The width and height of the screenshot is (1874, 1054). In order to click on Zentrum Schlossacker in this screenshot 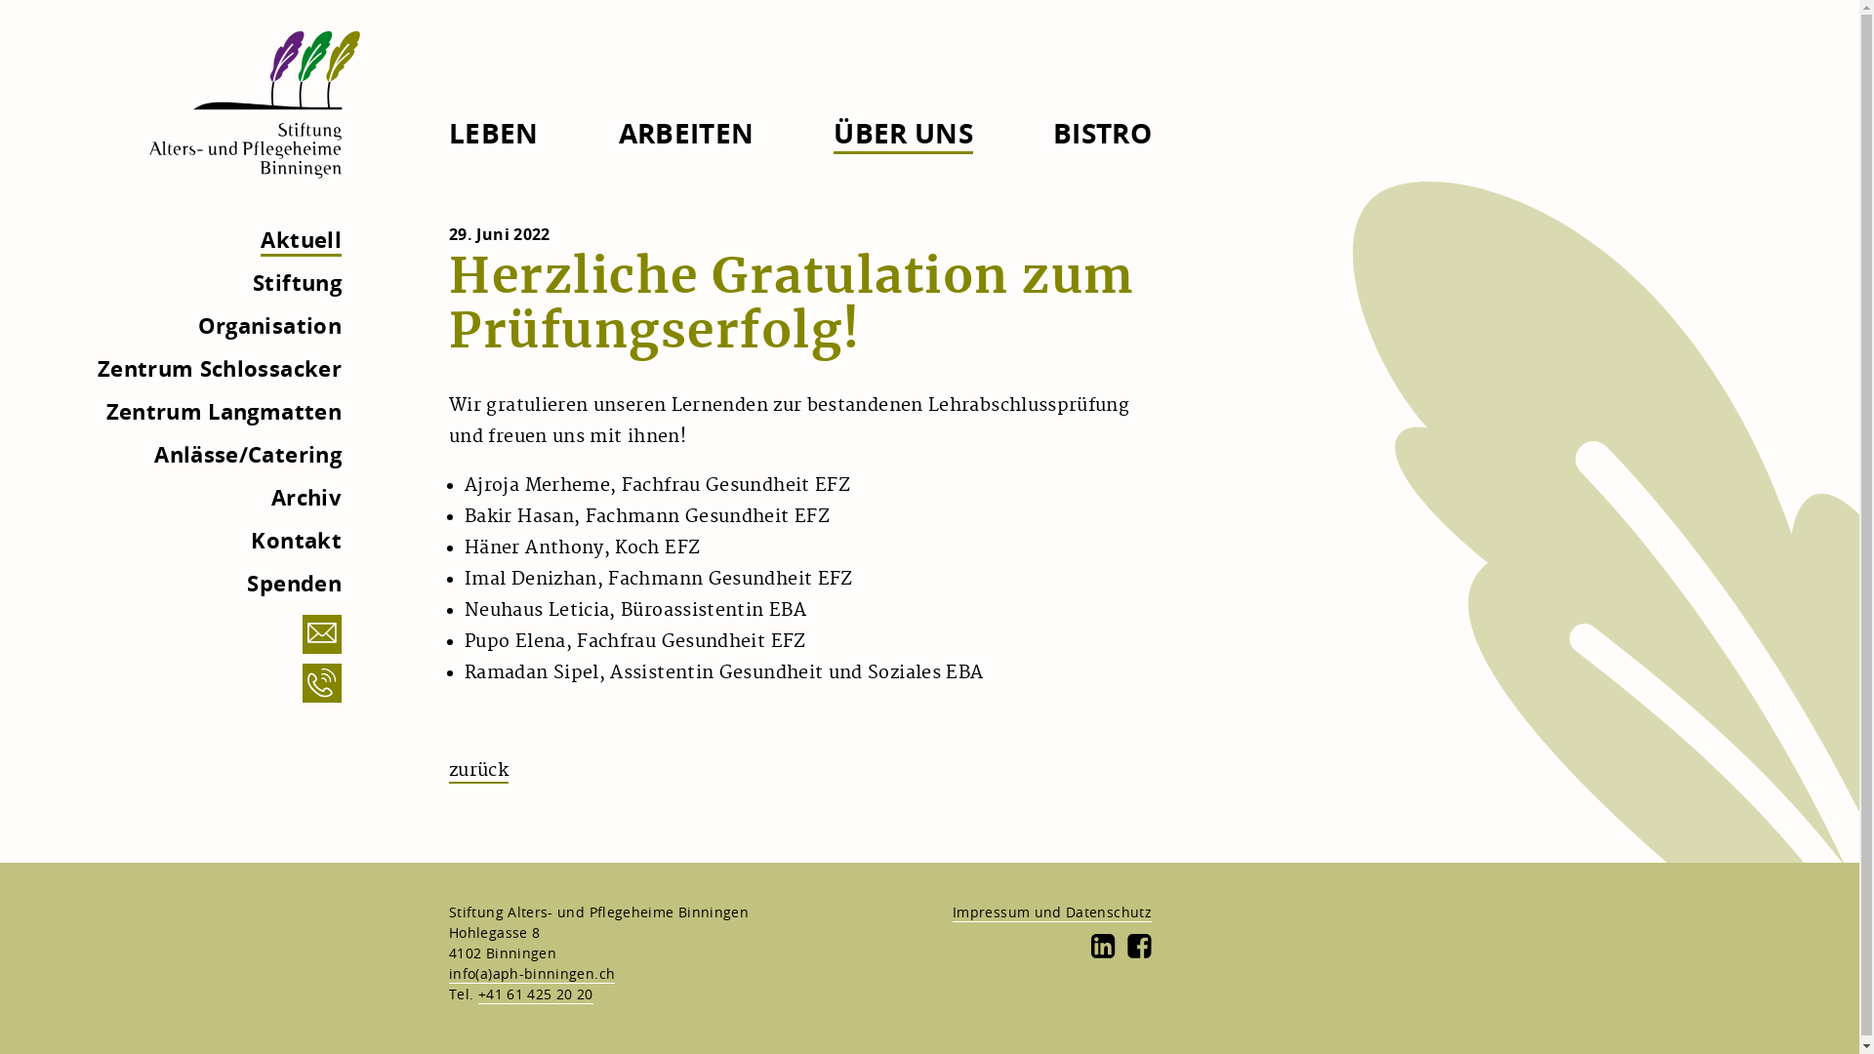, I will do `click(220, 368)`.